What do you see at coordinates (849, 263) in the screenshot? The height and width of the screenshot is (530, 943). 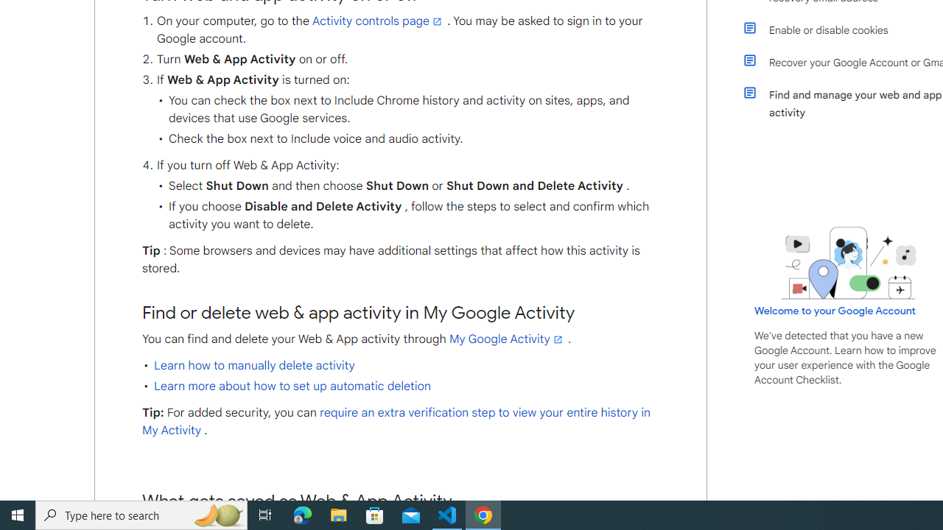 I see `Learning Center home page image` at bounding box center [849, 263].